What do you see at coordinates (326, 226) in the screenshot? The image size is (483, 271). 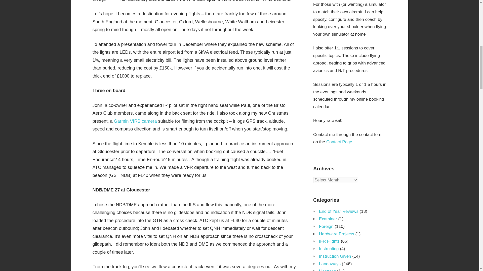 I see `Foreign` at bounding box center [326, 226].